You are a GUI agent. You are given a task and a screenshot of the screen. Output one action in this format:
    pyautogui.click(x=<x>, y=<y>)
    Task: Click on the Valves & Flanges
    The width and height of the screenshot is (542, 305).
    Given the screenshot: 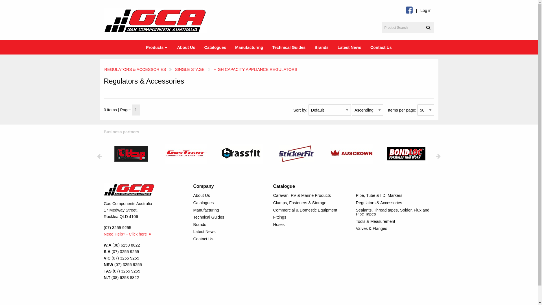 What is the action you would take?
    pyautogui.click(x=395, y=229)
    